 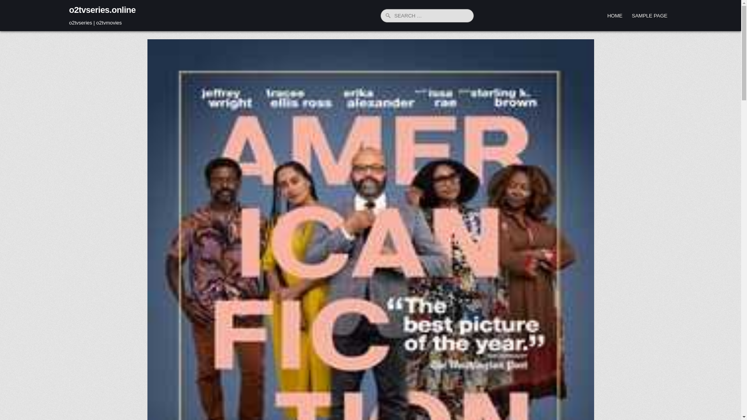 What do you see at coordinates (650, 16) in the screenshot?
I see `SAMPLE PAGE` at bounding box center [650, 16].